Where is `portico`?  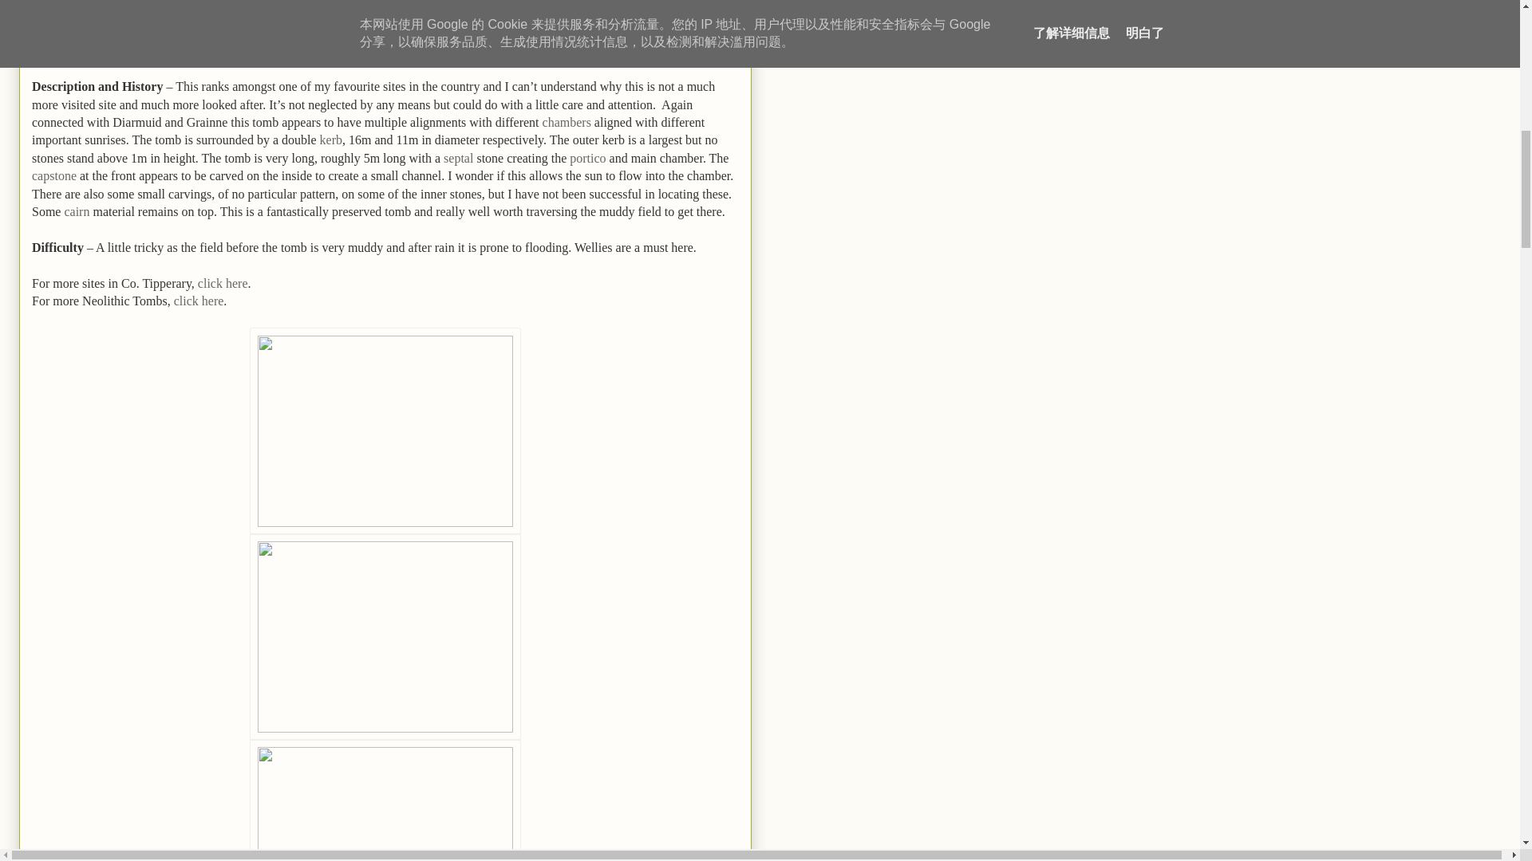
portico is located at coordinates (587, 158).